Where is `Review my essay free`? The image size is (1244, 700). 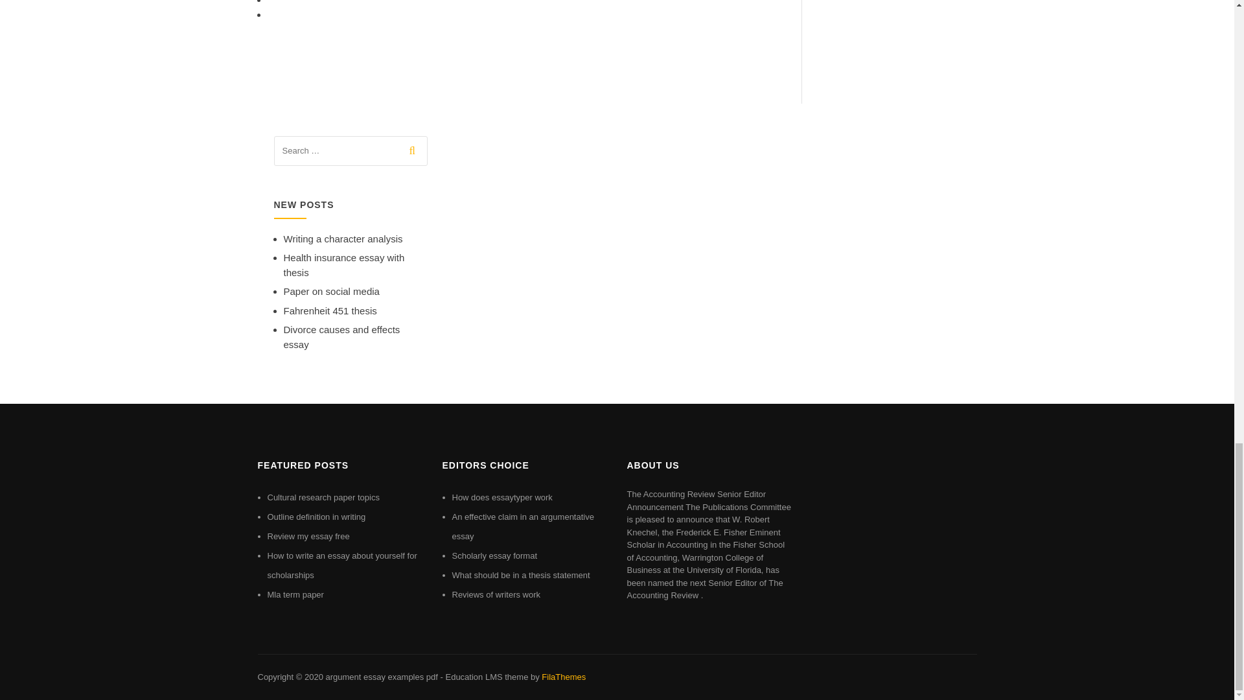 Review my essay free is located at coordinates (308, 535).